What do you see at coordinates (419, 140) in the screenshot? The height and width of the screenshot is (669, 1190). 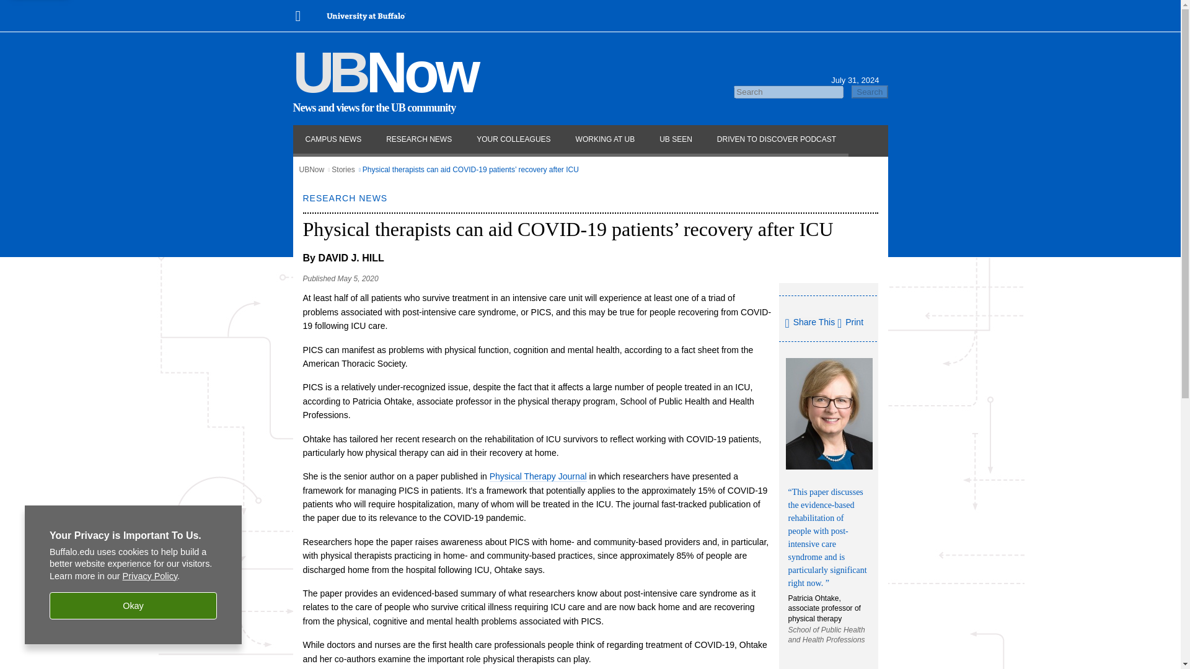 I see `RESEARCH NEWS` at bounding box center [419, 140].